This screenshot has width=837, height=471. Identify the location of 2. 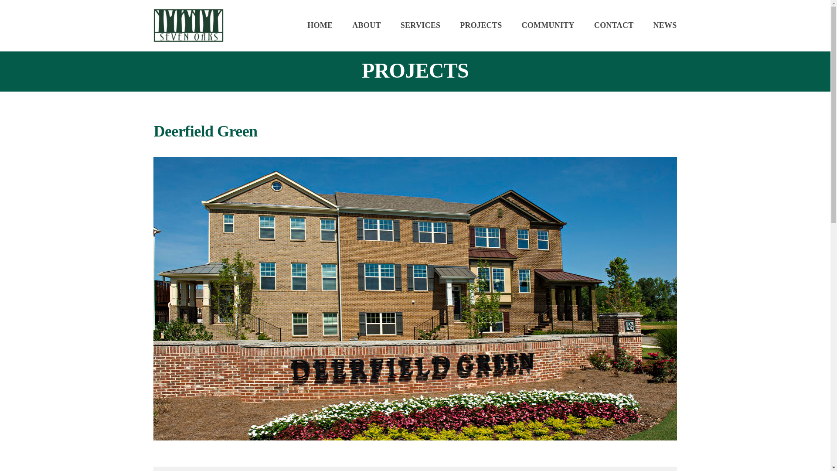
(410, 430).